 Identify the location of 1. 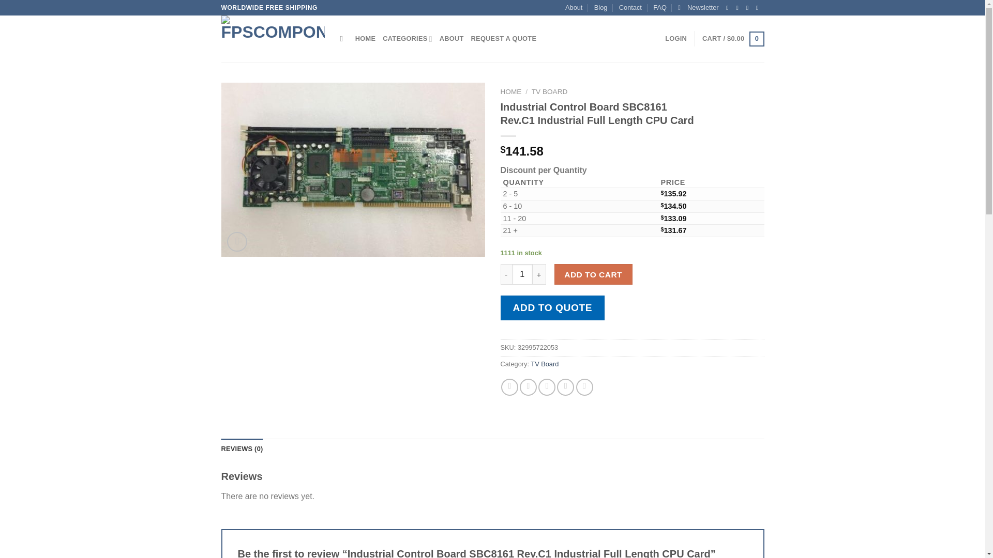
(522, 274).